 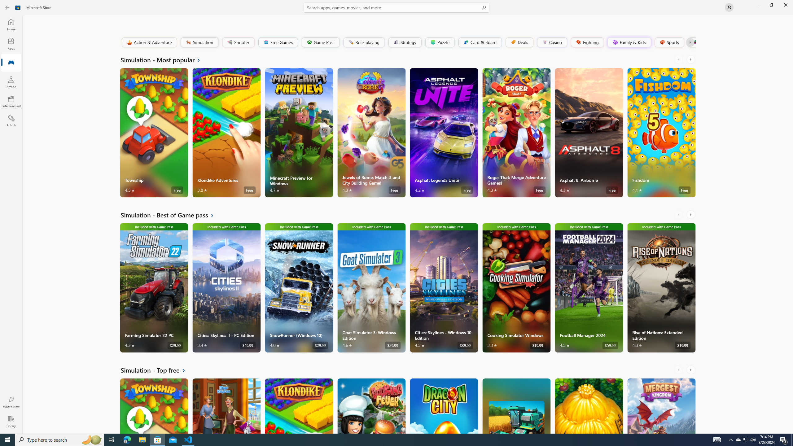 What do you see at coordinates (11, 120) in the screenshot?
I see `AI Hub` at bounding box center [11, 120].